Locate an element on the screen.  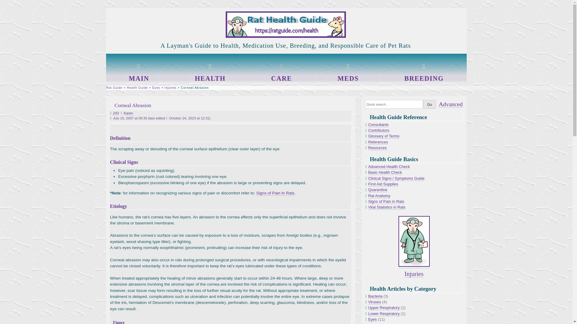
MEDS is located at coordinates (348, 79).